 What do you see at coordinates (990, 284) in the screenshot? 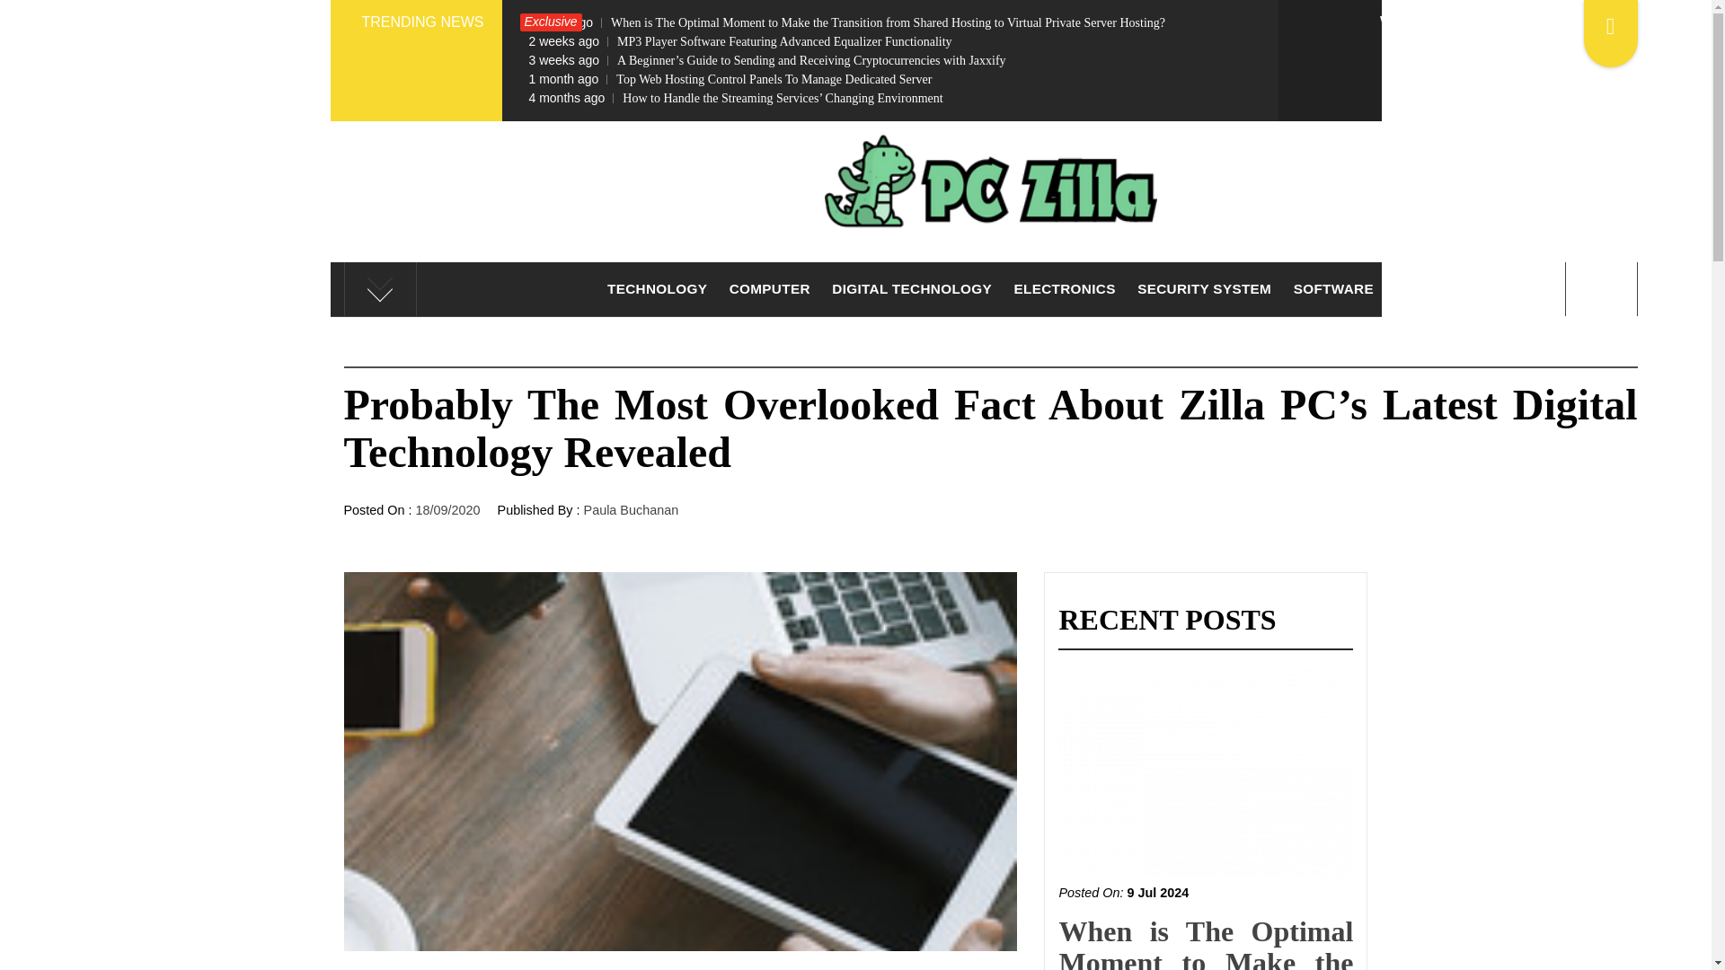
I see `PC ZILLA` at bounding box center [990, 284].